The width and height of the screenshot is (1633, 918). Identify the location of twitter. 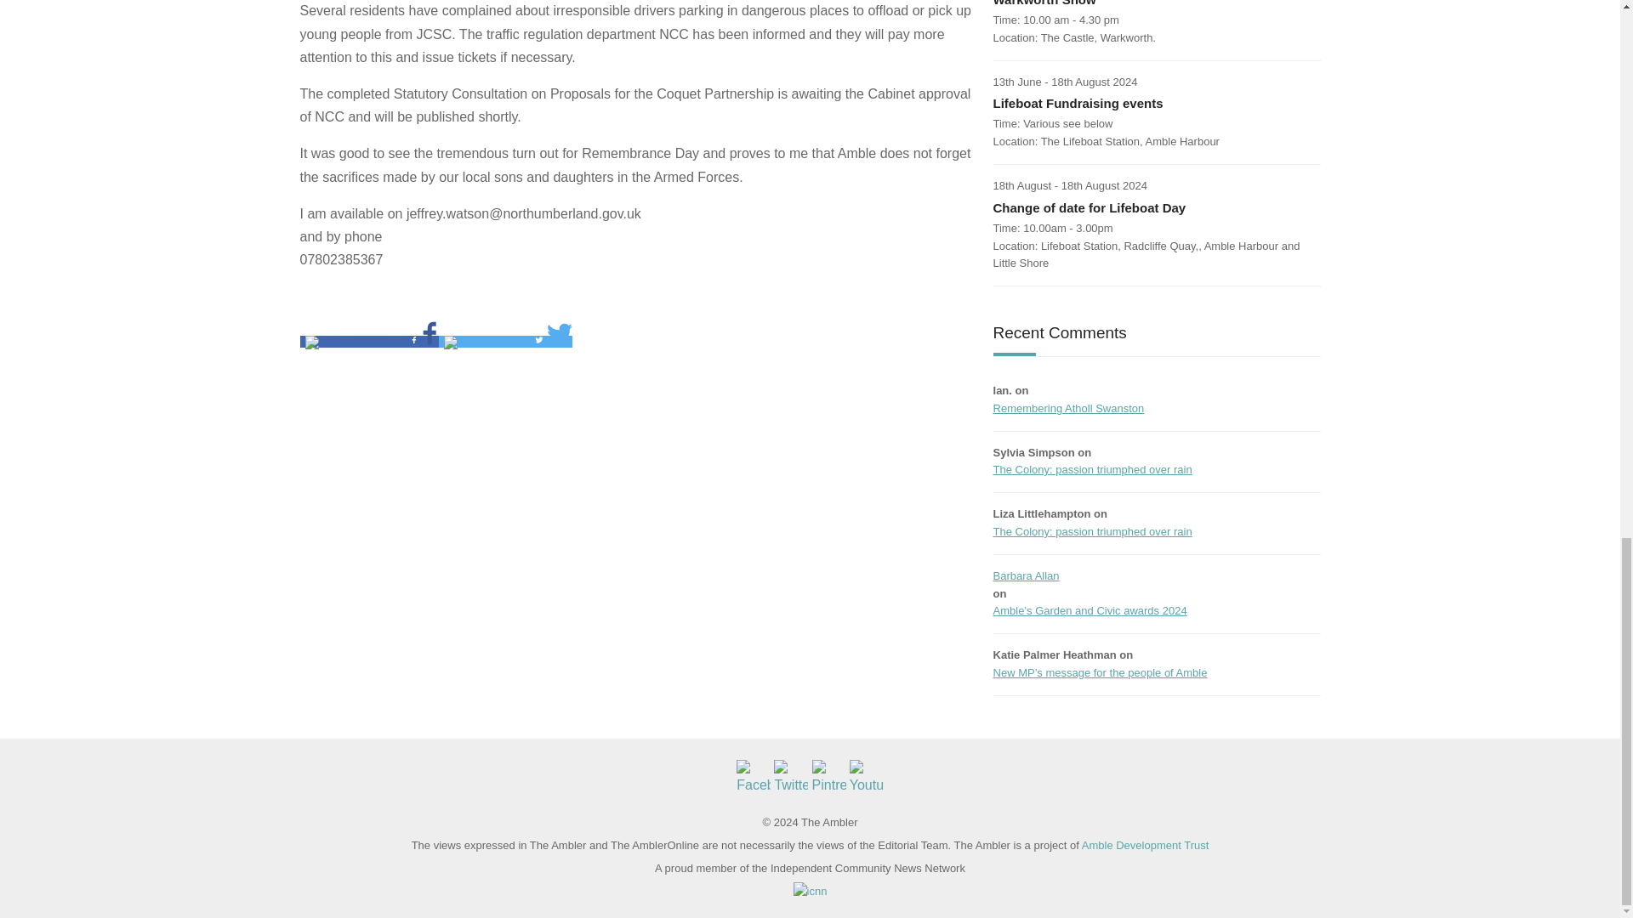
(486, 342).